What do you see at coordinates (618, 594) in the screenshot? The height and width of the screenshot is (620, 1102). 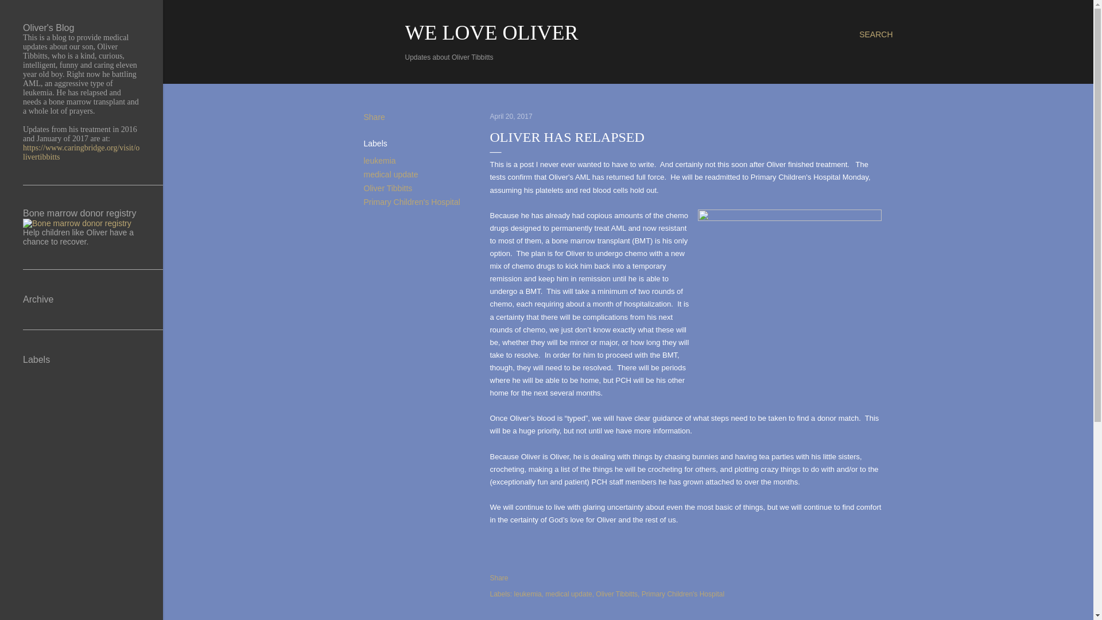 I see `Oliver Tibbitts` at bounding box center [618, 594].